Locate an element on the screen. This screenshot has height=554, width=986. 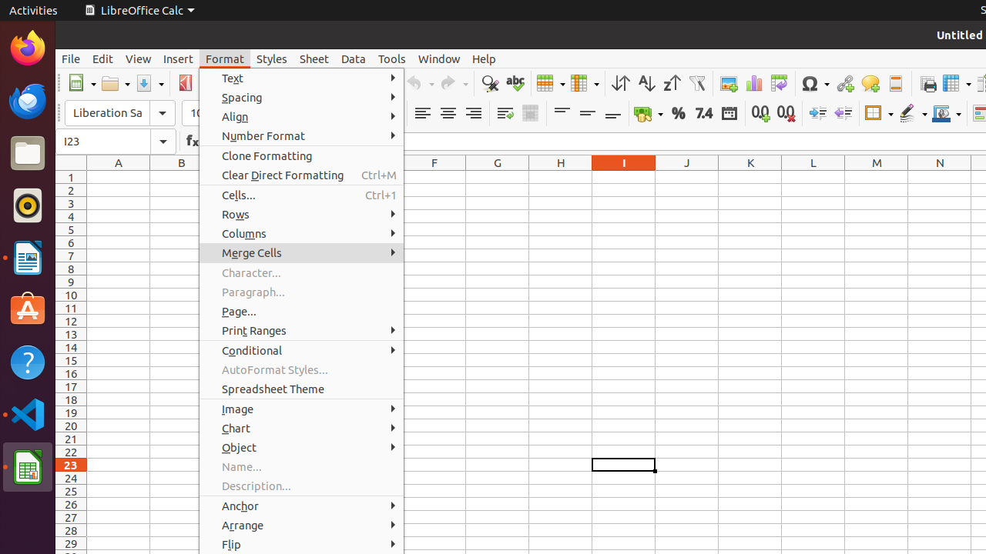
Font Name is located at coordinates (107, 113).